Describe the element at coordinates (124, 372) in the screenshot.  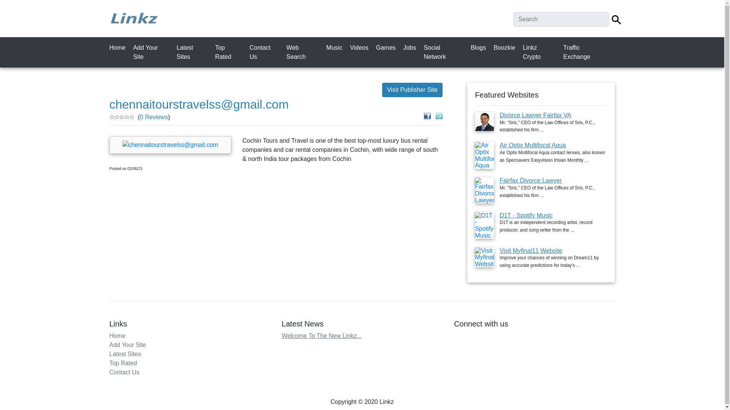
I see `Contact Us` at that location.